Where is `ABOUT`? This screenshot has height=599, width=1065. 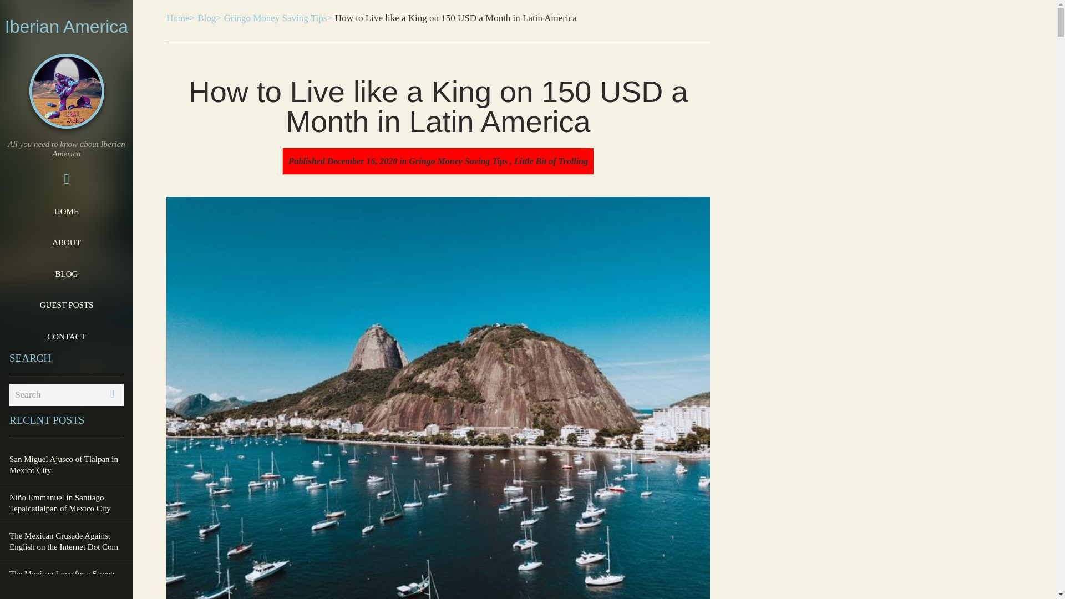 ABOUT is located at coordinates (67, 242).